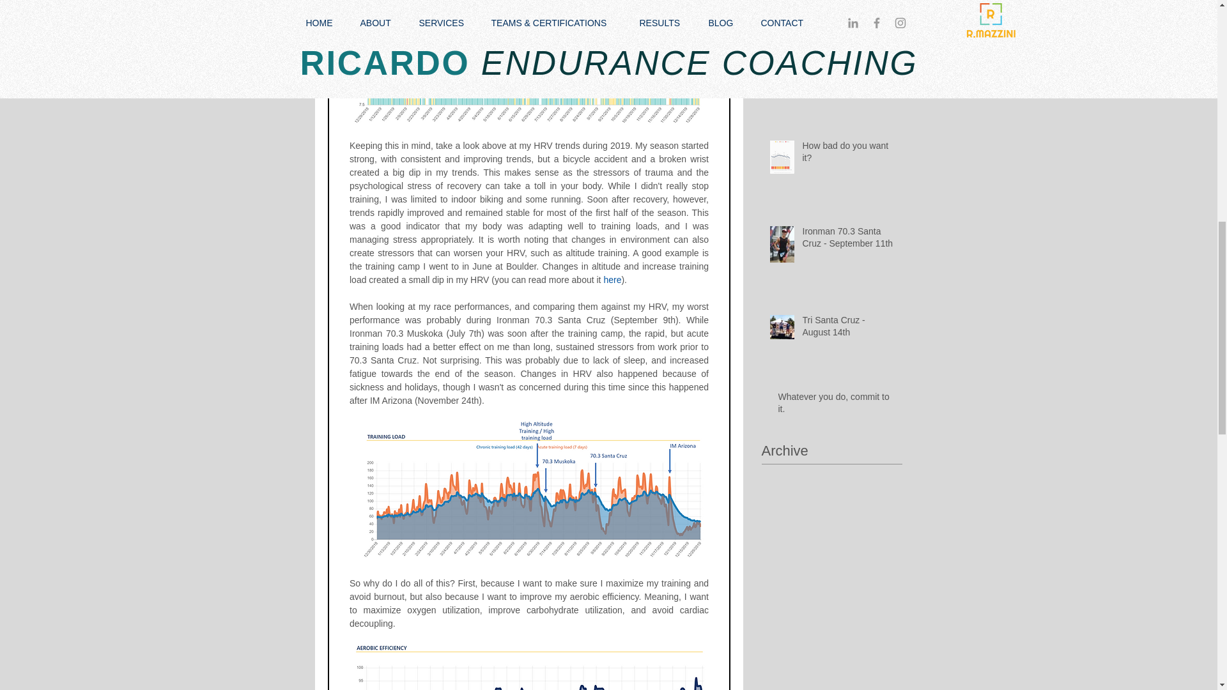  Describe the element at coordinates (848, 155) in the screenshot. I see `How bad do you want it?` at that location.